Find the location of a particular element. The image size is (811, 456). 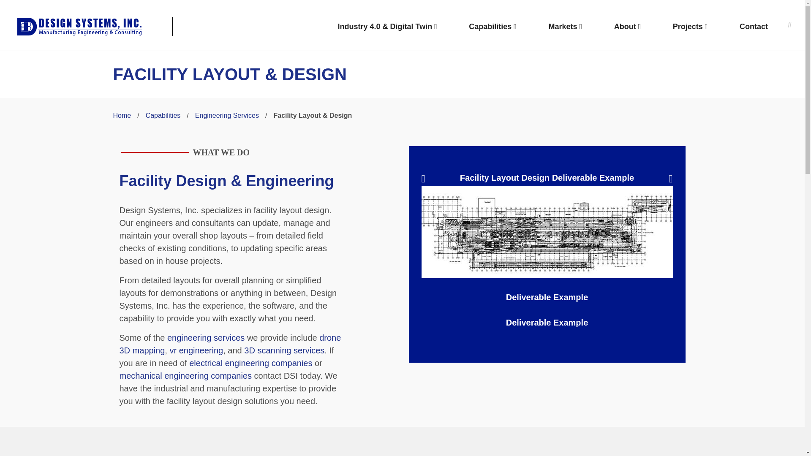

Markets is located at coordinates (565, 27).